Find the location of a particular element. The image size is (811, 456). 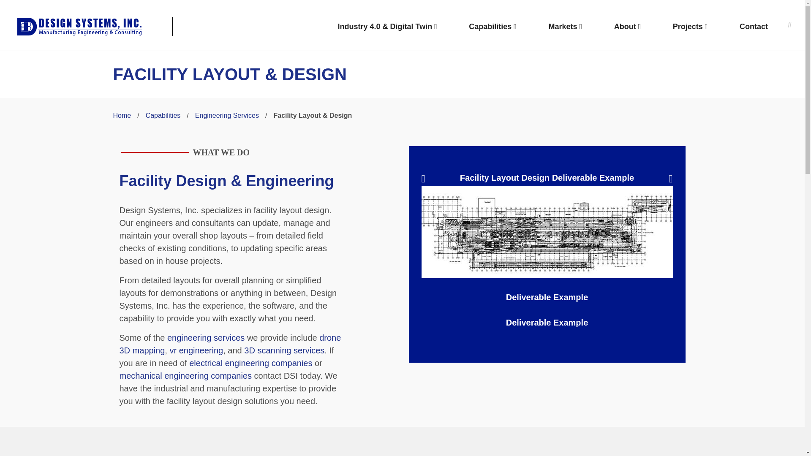

Markets is located at coordinates (565, 27).